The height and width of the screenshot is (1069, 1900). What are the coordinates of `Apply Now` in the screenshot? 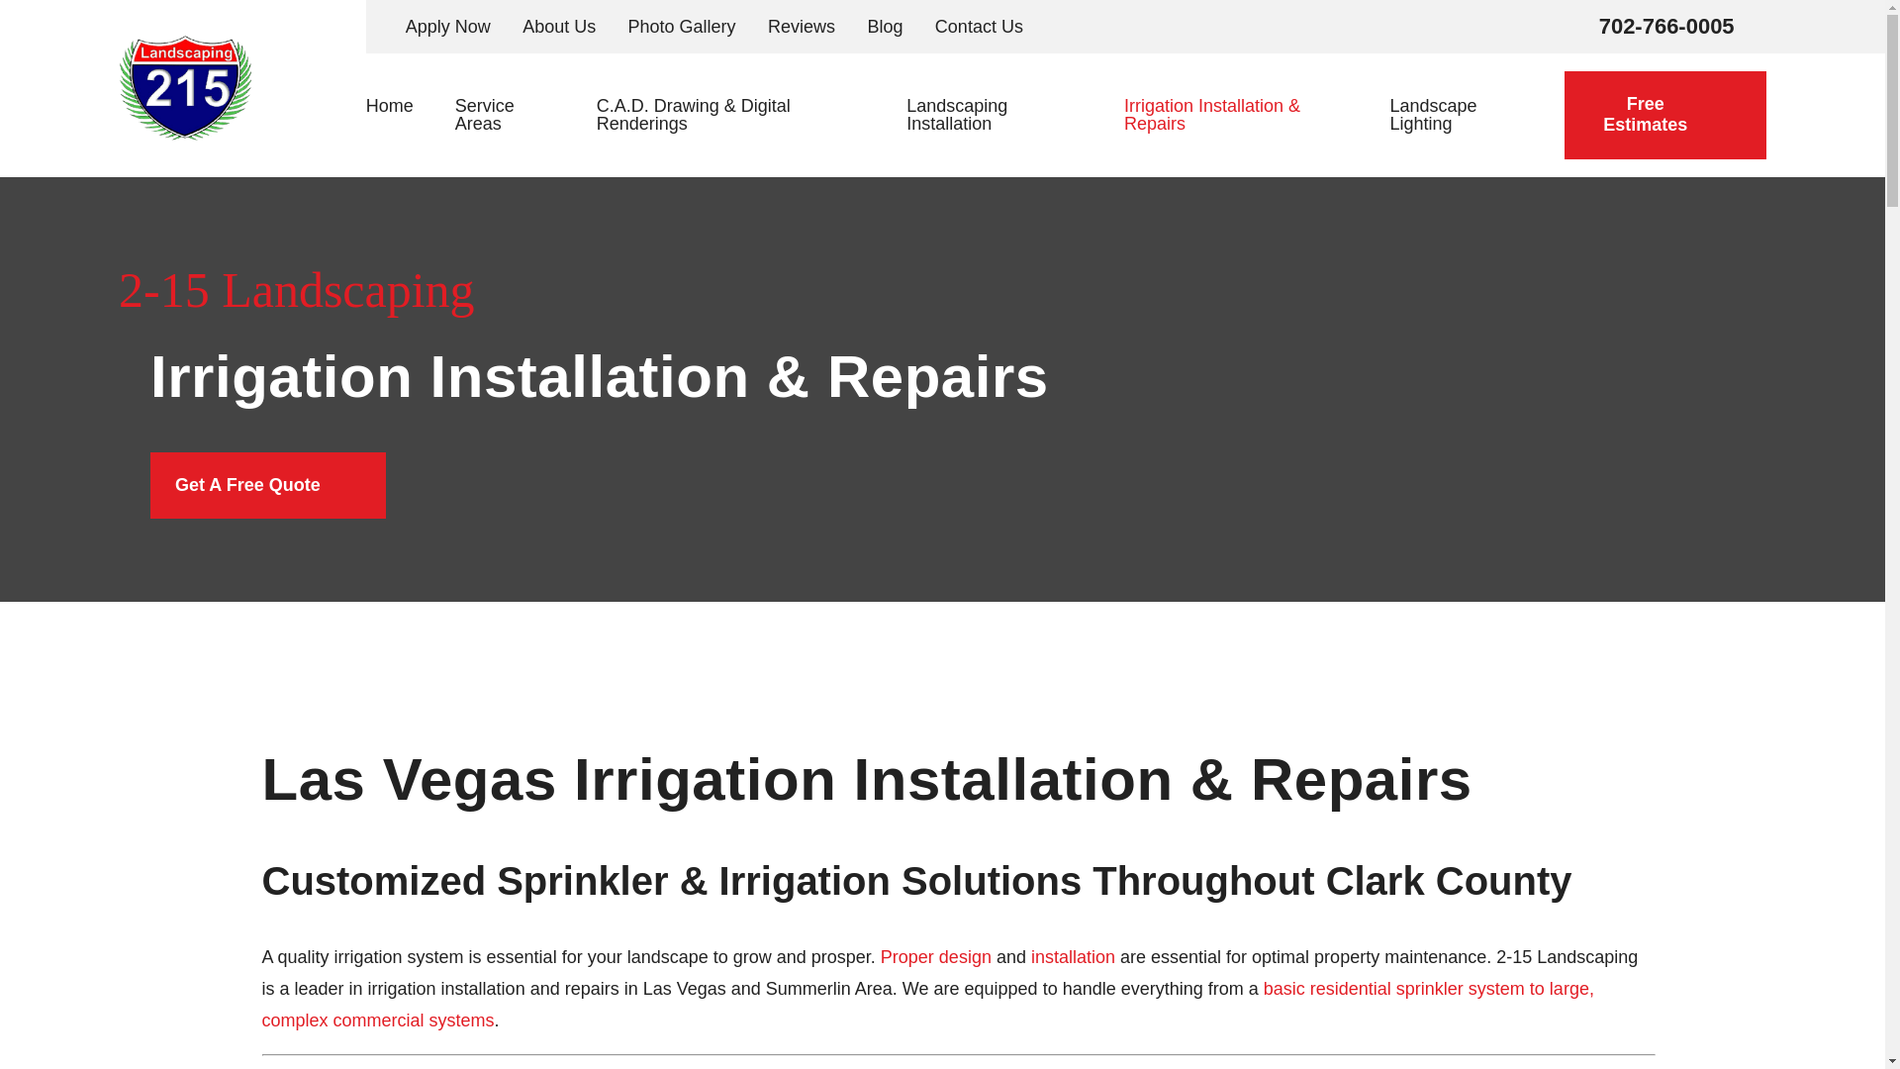 It's located at (447, 26).